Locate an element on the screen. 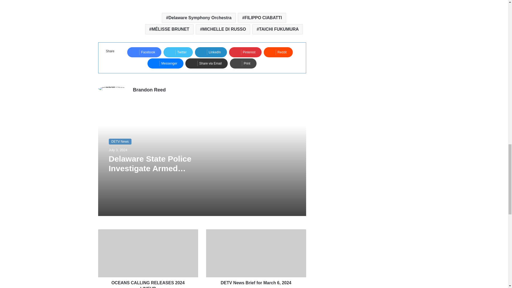 This screenshot has width=512, height=288. Twitter is located at coordinates (178, 52).